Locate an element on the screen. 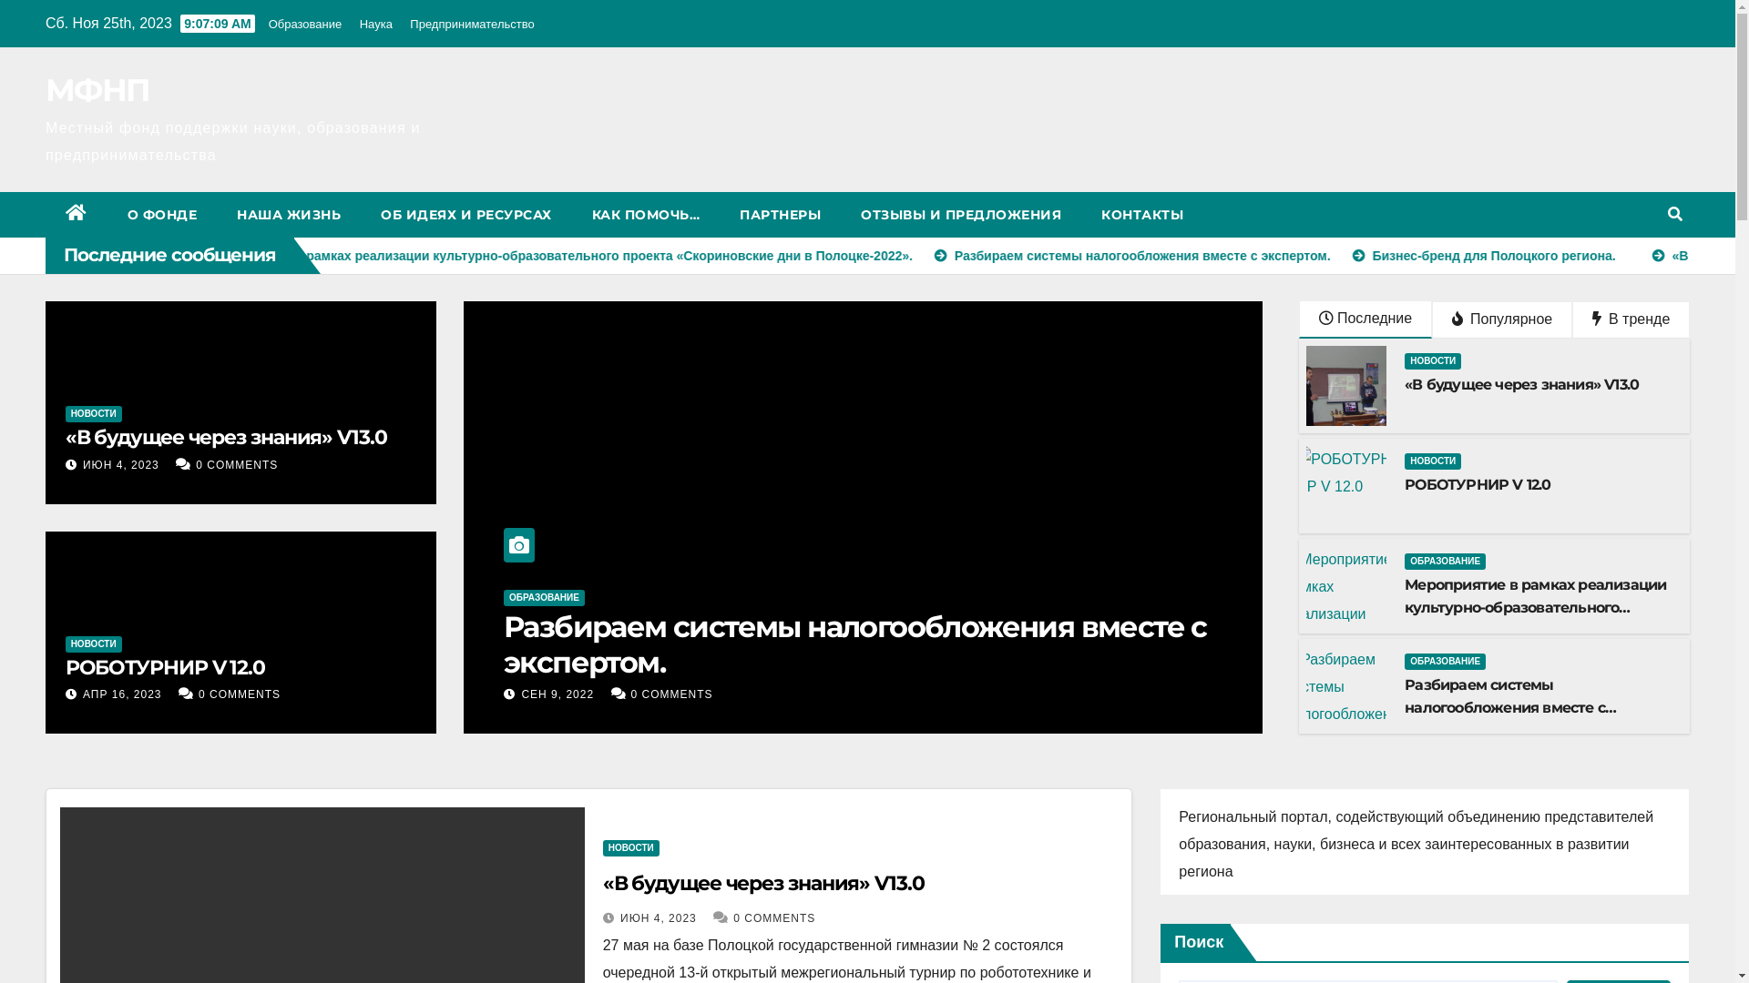 This screenshot has width=1749, height=983. 0 COMMENTS is located at coordinates (237, 465).